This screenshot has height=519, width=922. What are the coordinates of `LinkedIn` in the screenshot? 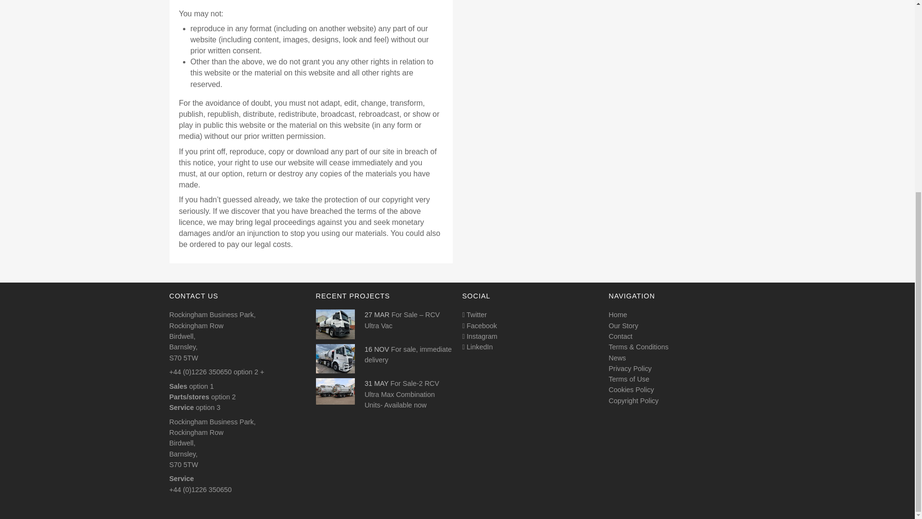 It's located at (477, 347).